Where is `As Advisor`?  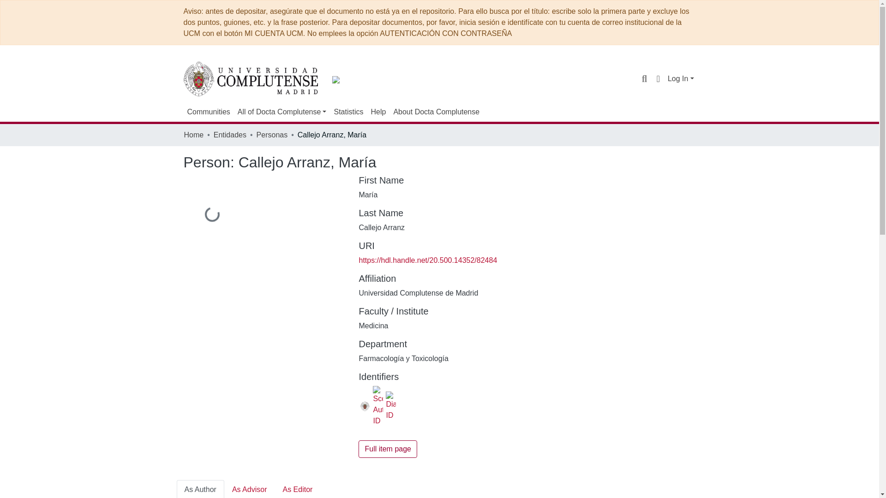
As Advisor is located at coordinates (249, 489).